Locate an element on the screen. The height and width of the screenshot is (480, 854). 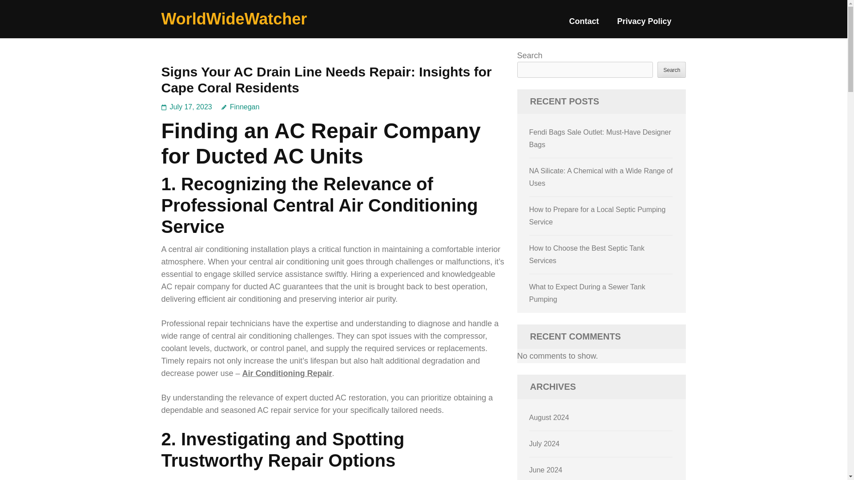
Privacy Policy is located at coordinates (644, 25).